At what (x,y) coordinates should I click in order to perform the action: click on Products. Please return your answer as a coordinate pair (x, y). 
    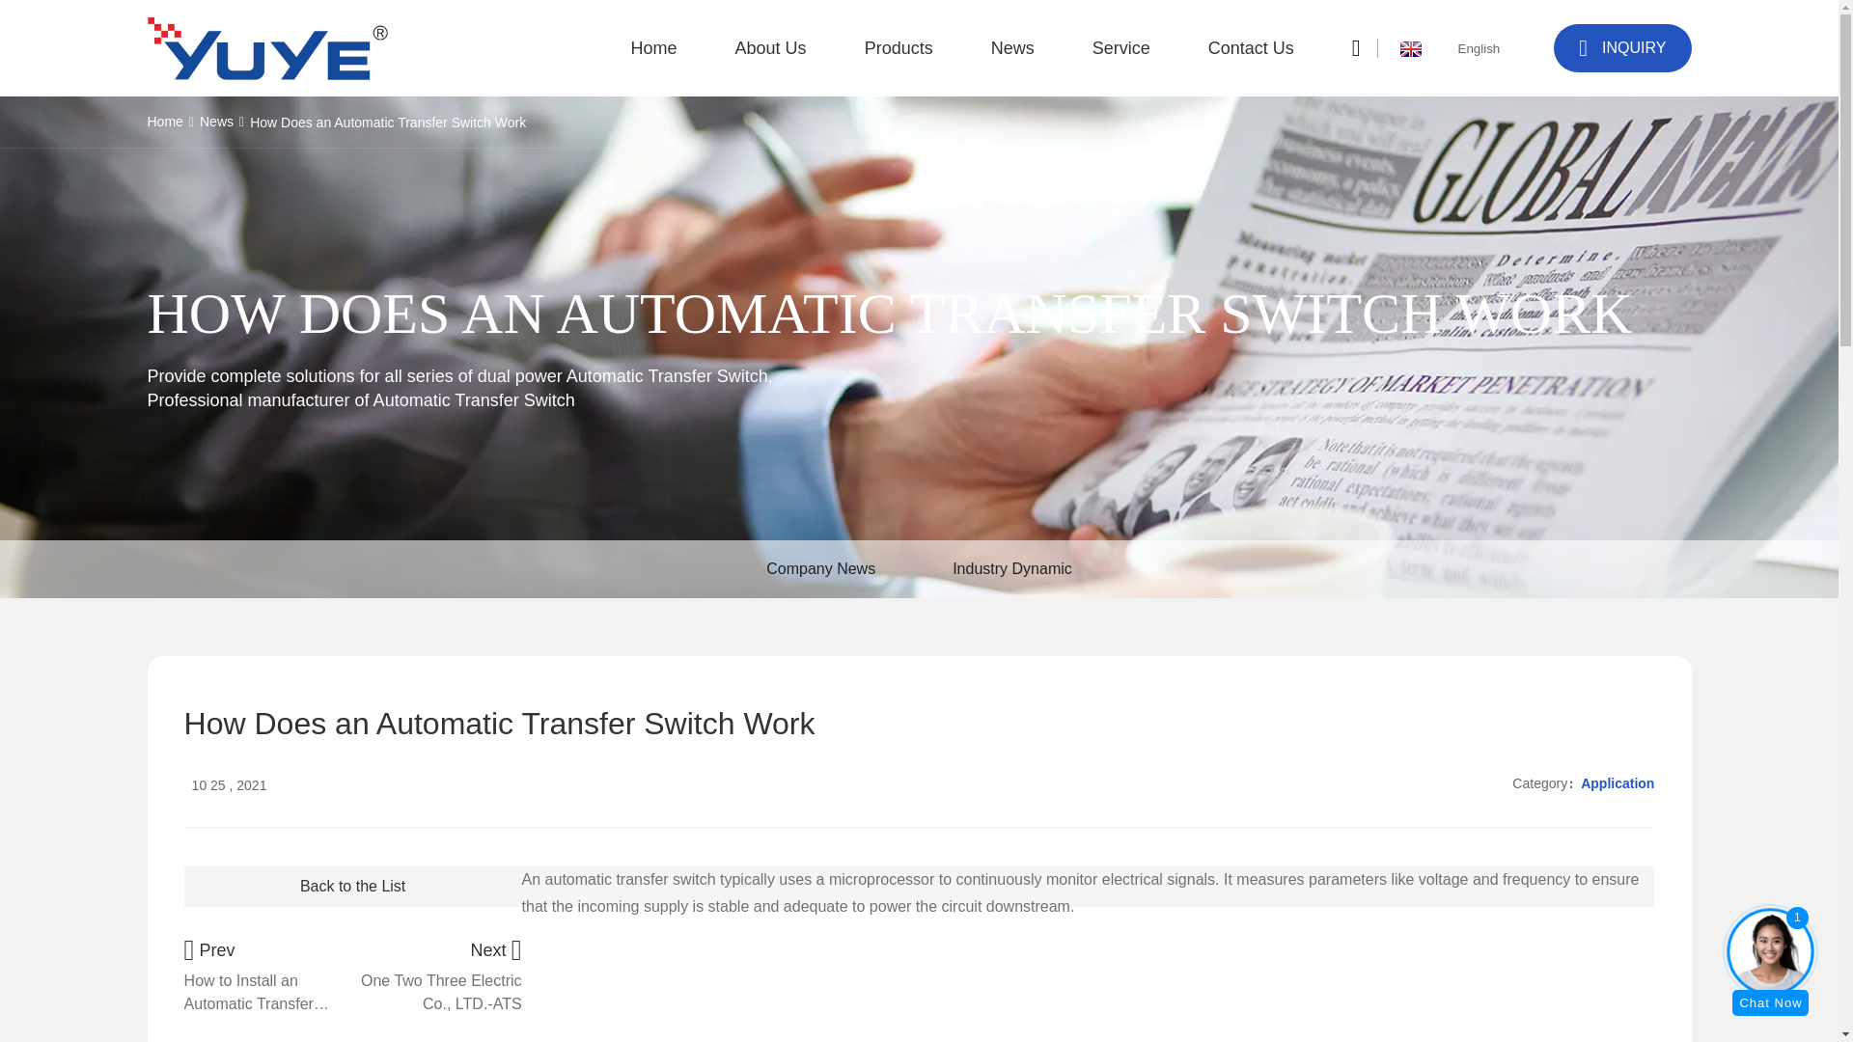
    Looking at the image, I should click on (899, 48).